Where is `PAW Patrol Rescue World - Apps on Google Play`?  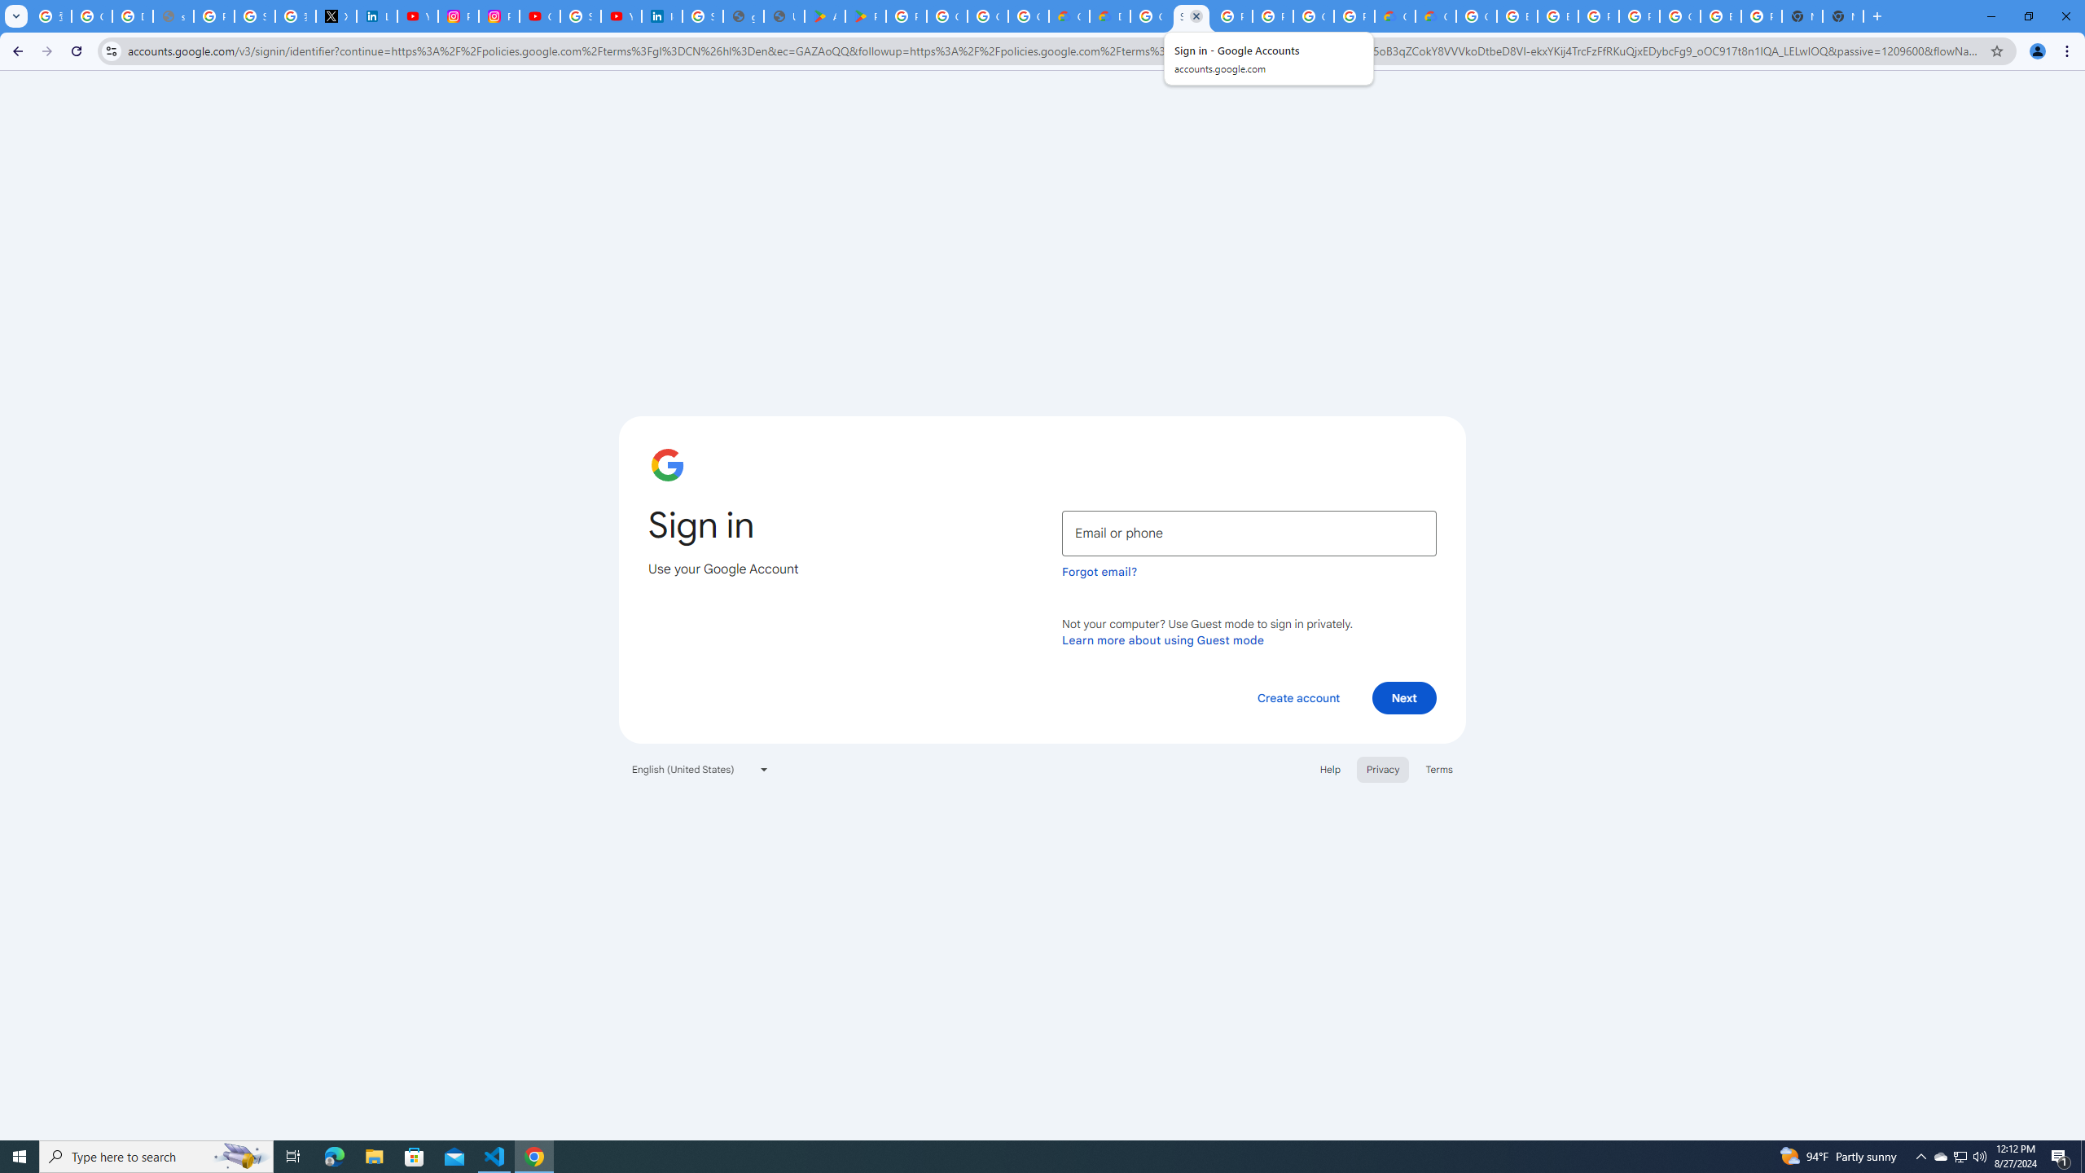
PAW Patrol Rescue World - Apps on Google Play is located at coordinates (867, 16).